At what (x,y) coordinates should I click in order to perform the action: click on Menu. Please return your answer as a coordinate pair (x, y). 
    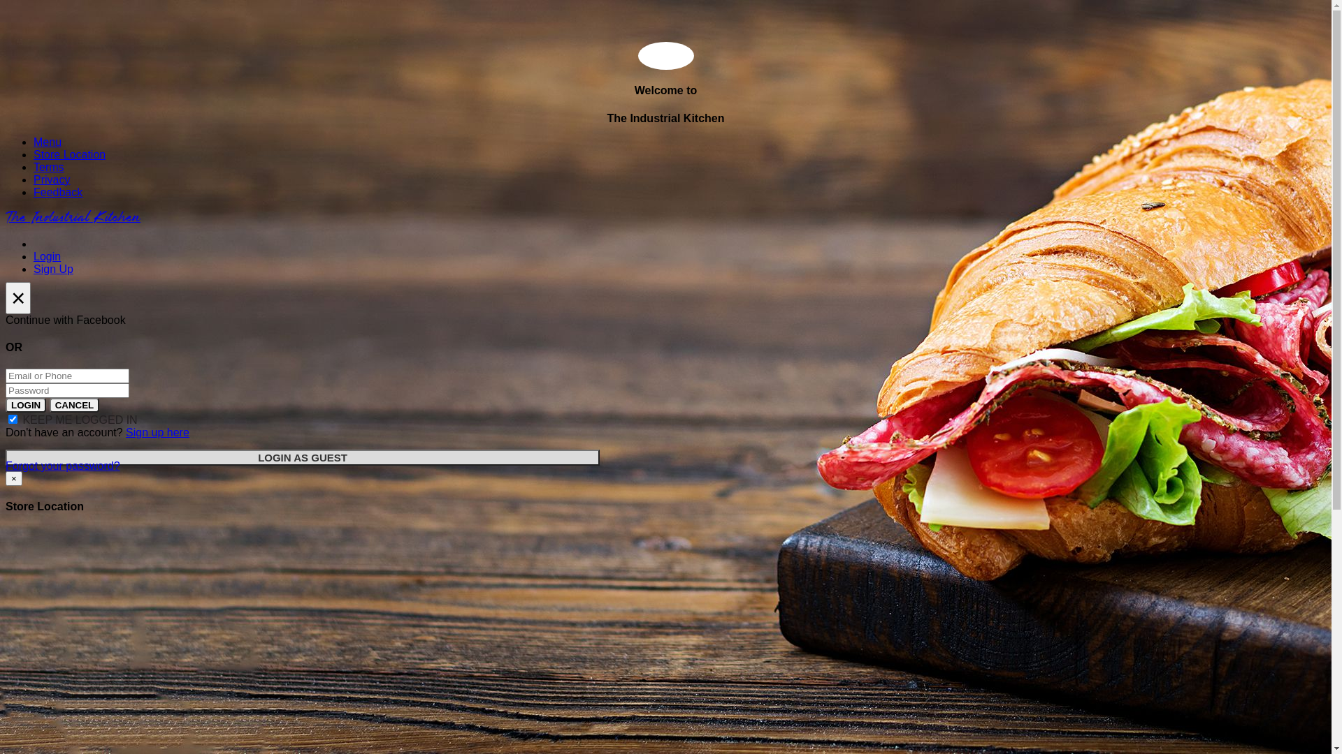
    Looking at the image, I should click on (48, 142).